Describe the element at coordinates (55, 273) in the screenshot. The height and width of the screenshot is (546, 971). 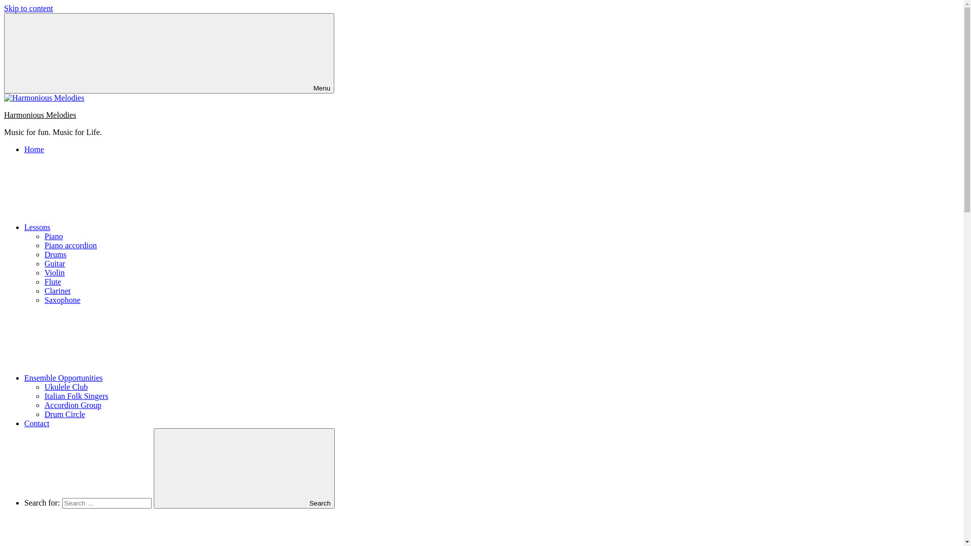
I see `Violin` at that location.